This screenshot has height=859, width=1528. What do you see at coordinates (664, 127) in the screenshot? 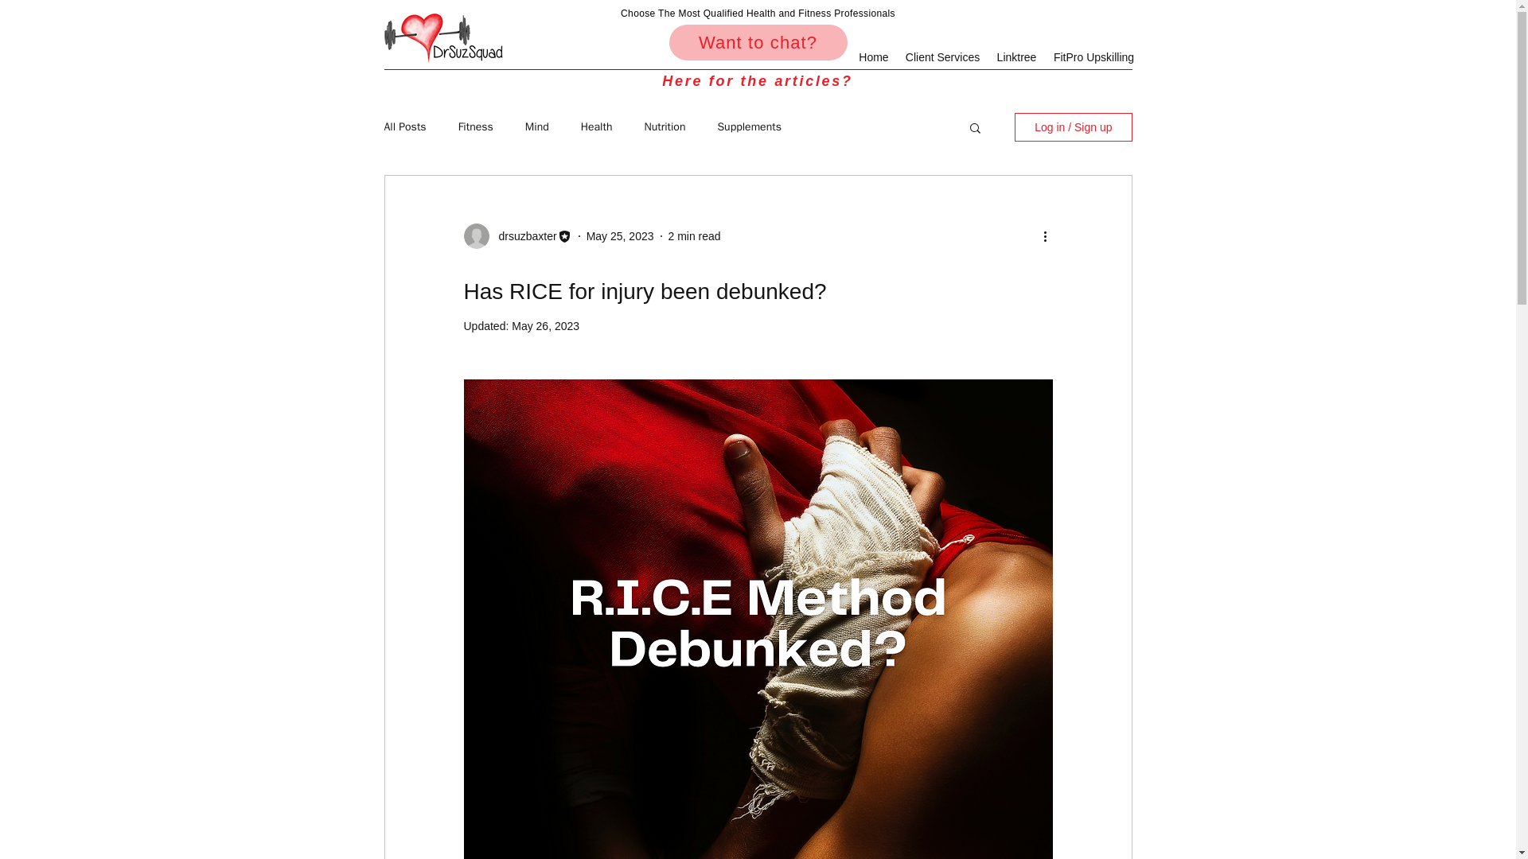
I see `Nutrition` at bounding box center [664, 127].